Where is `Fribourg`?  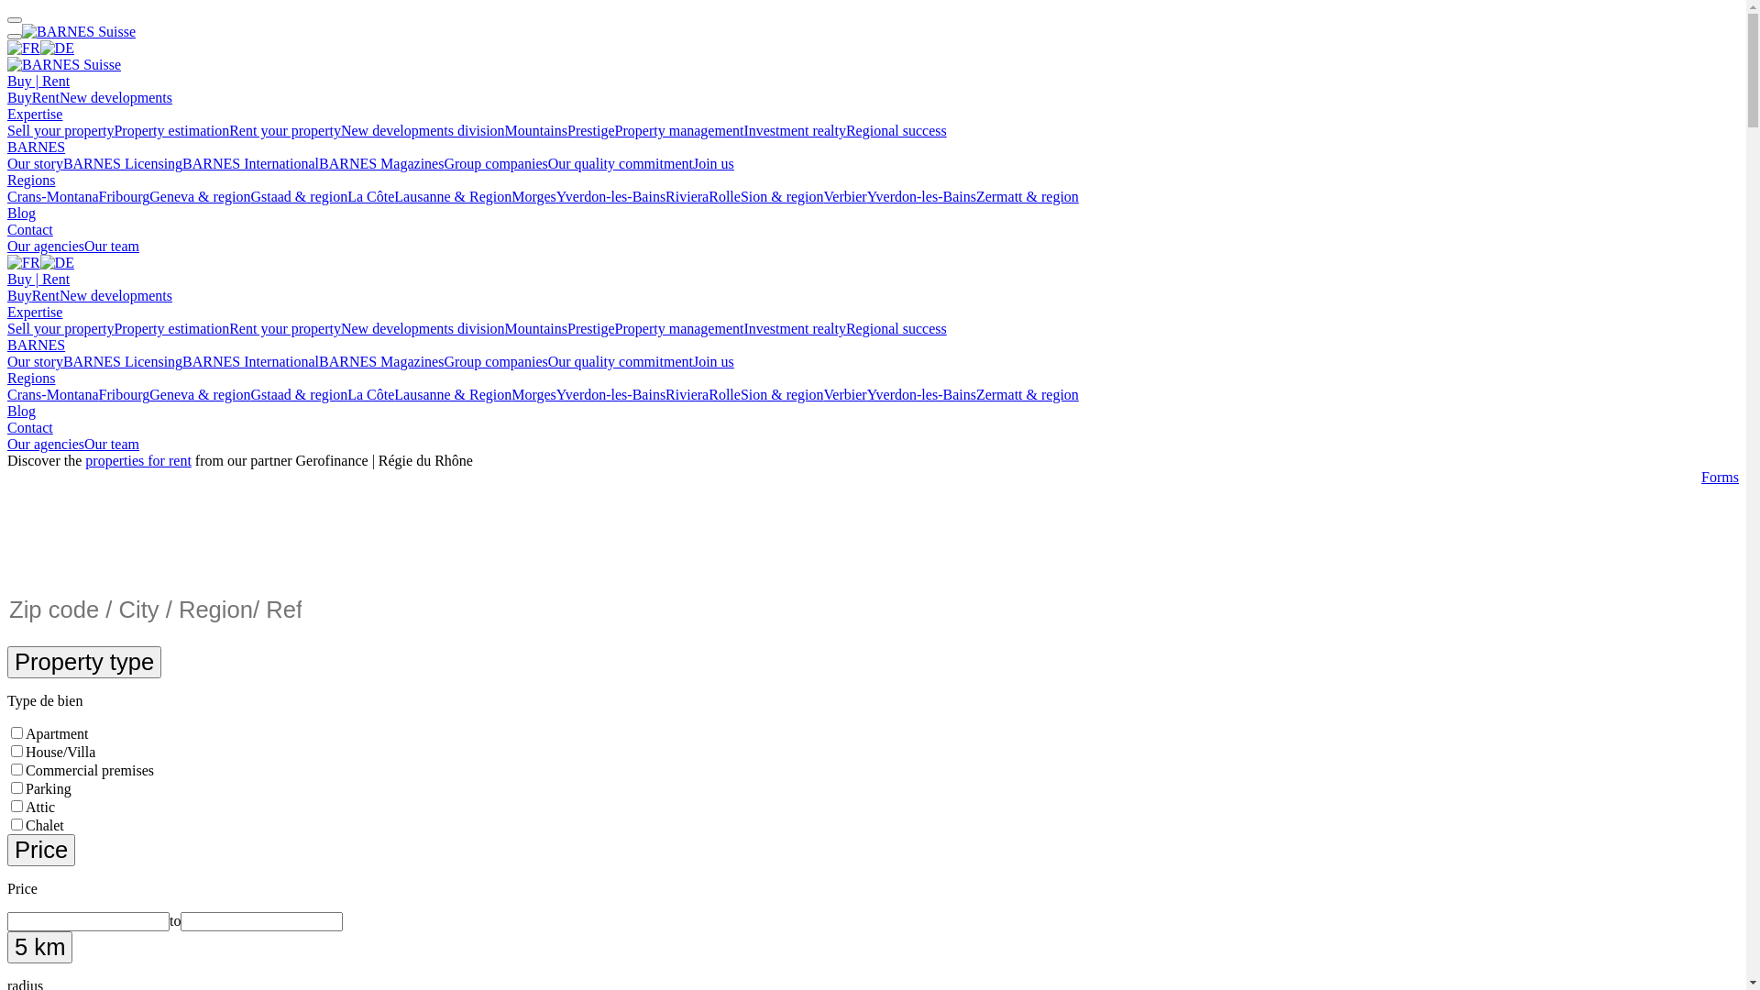
Fribourg is located at coordinates (125, 394).